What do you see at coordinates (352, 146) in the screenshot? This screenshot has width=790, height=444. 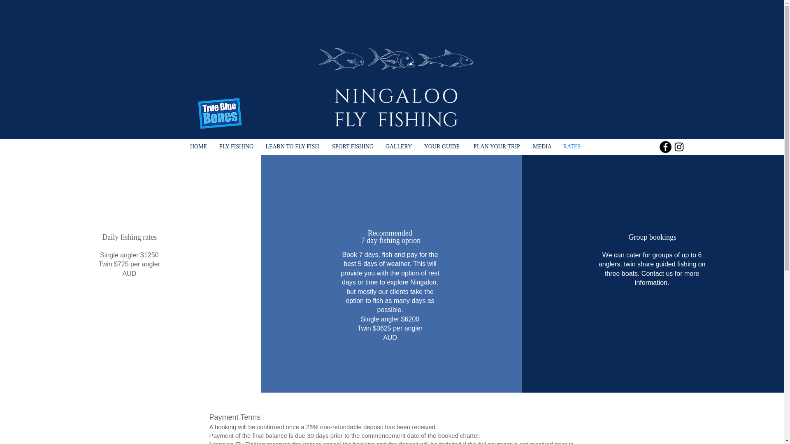 I see `SPORT FISHING` at bounding box center [352, 146].